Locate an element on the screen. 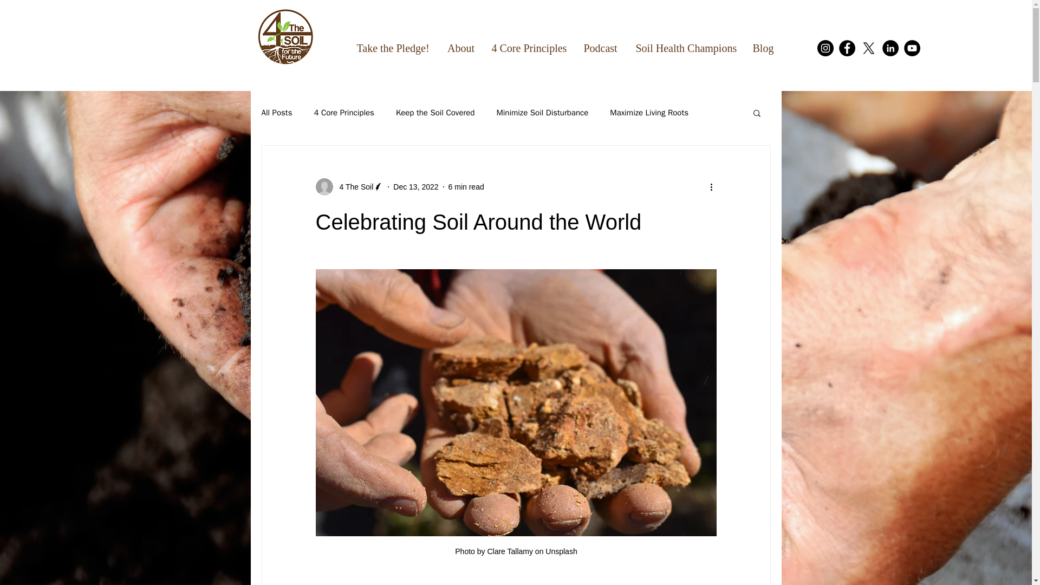  4 Core Principles is located at coordinates (528, 48).